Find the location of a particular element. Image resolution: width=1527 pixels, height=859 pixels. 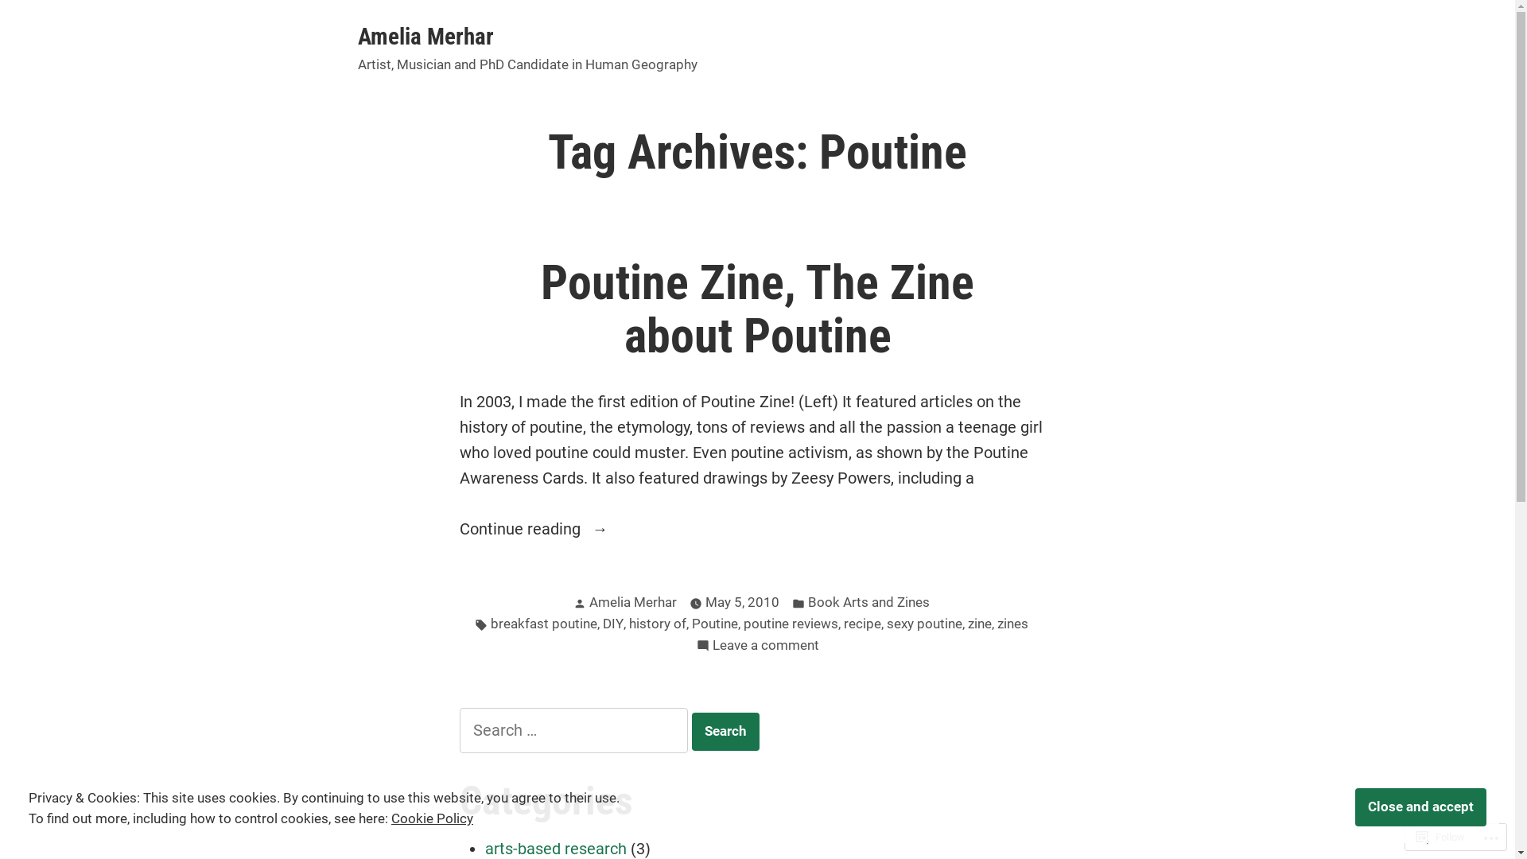

zine is located at coordinates (979, 625).